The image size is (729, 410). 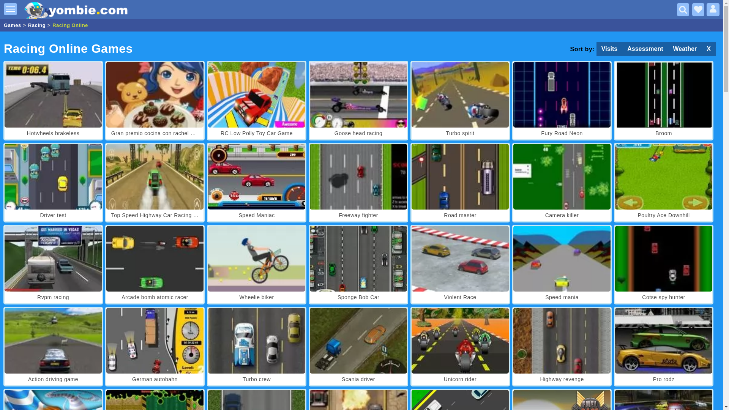 I want to click on Search, so click(x=683, y=9).